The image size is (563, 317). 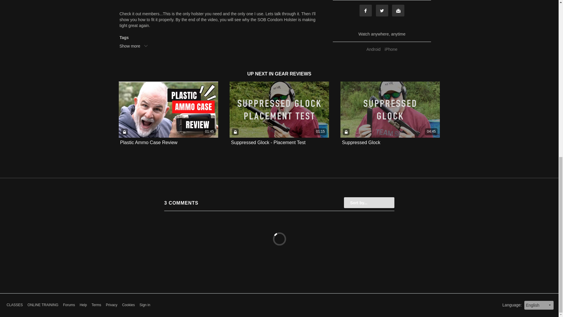 What do you see at coordinates (43, 305) in the screenshot?
I see `ONLINE TRAINING` at bounding box center [43, 305].